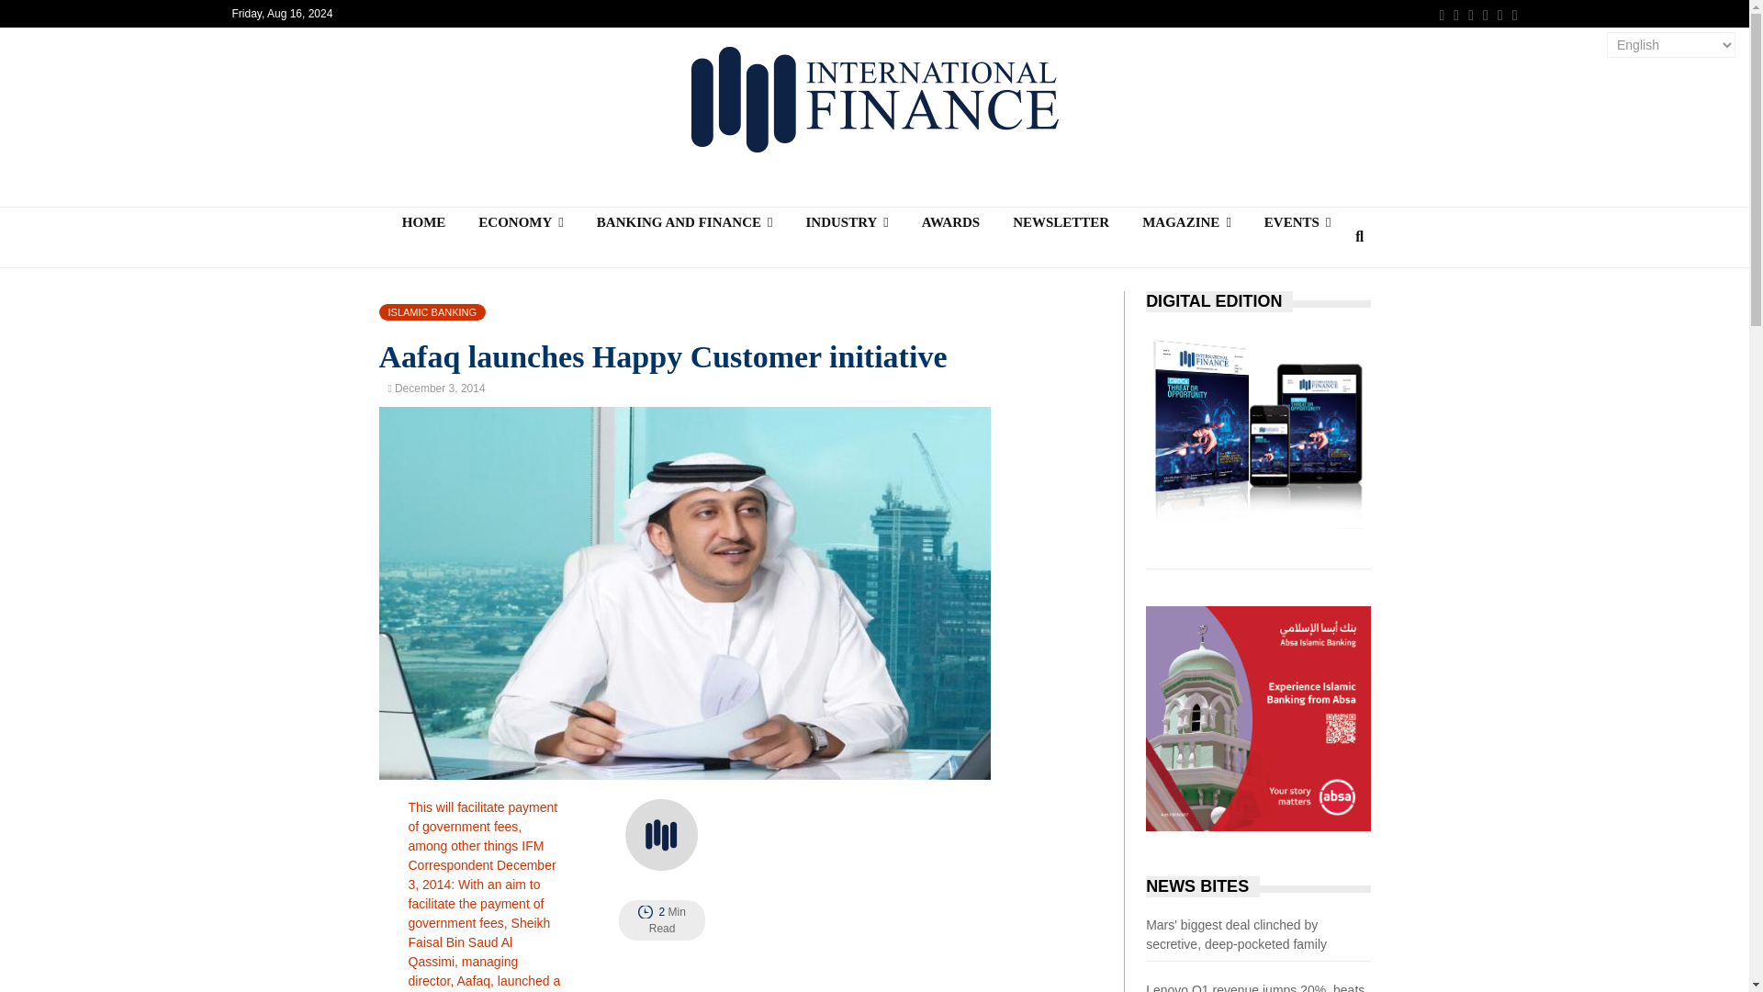 The width and height of the screenshot is (1763, 992). What do you see at coordinates (846, 222) in the screenshot?
I see `INDUSTRY` at bounding box center [846, 222].